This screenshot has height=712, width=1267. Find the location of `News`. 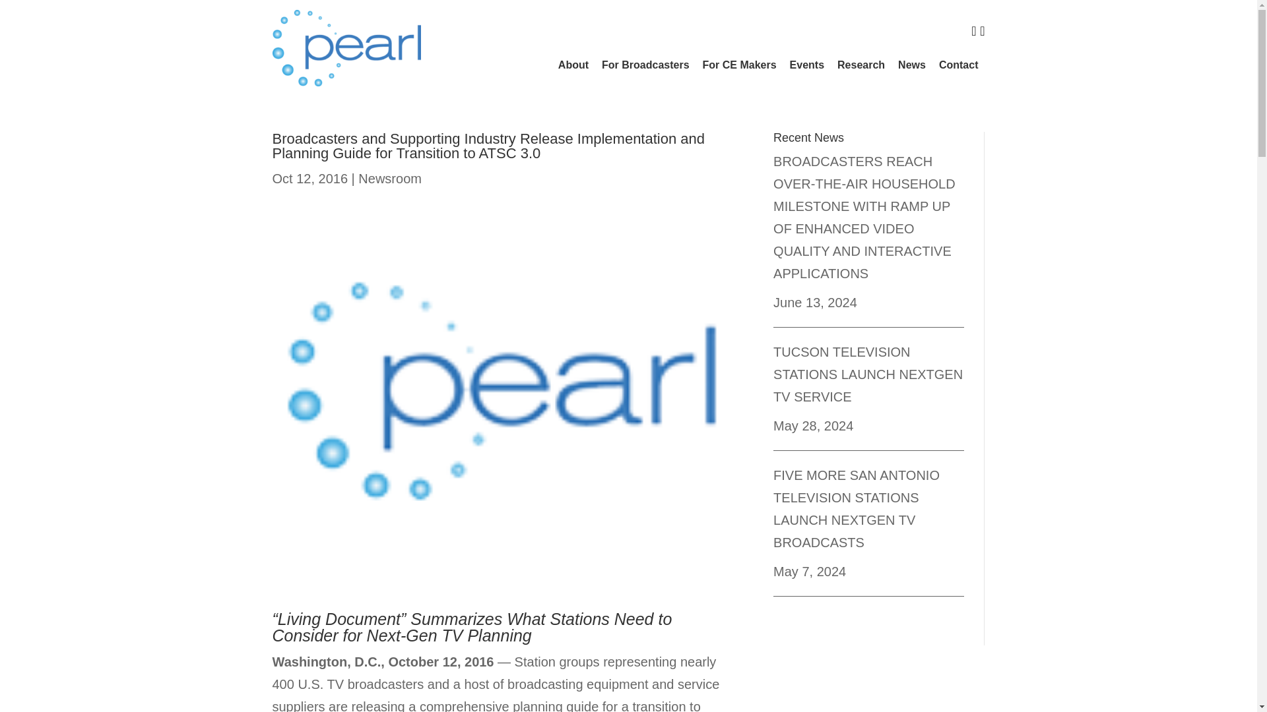

News is located at coordinates (912, 65).